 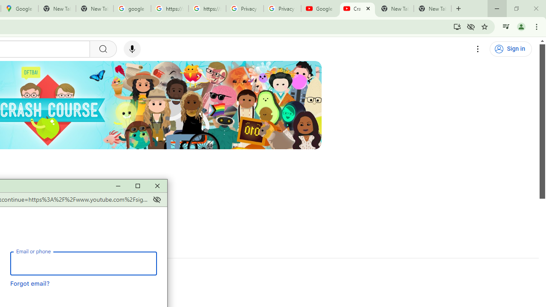 What do you see at coordinates (132, 49) in the screenshot?
I see `Search with your voice` at bounding box center [132, 49].